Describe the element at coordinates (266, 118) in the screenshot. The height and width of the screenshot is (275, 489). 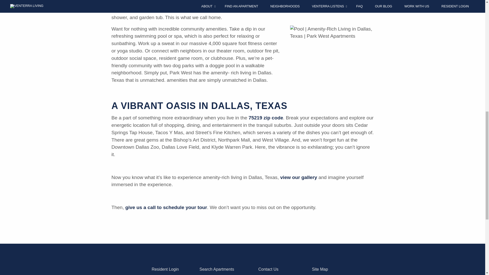
I see `75219 zip code` at that location.